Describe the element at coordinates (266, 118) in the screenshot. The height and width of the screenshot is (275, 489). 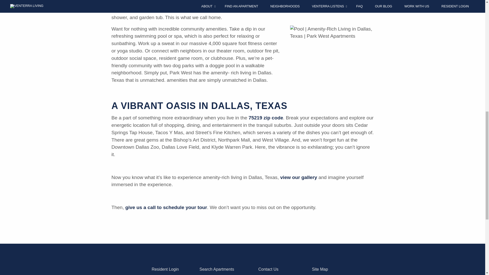
I see `75219 zip code` at that location.